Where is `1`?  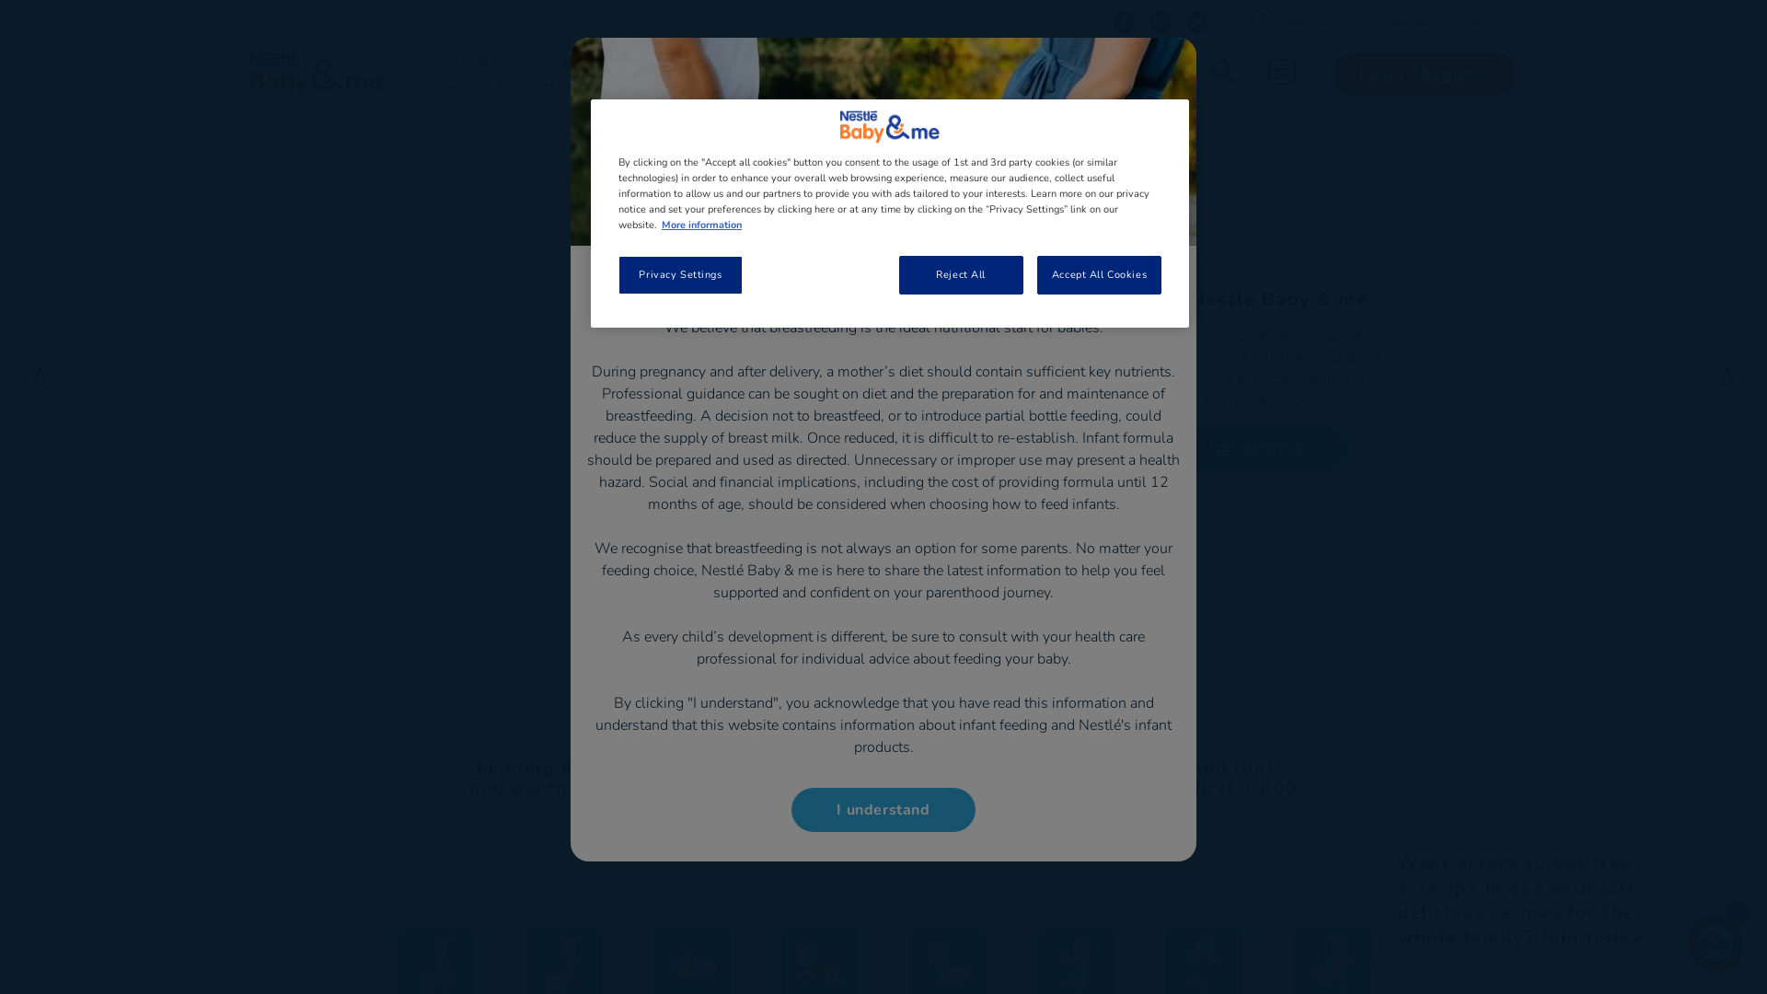 1 is located at coordinates (854, 665).